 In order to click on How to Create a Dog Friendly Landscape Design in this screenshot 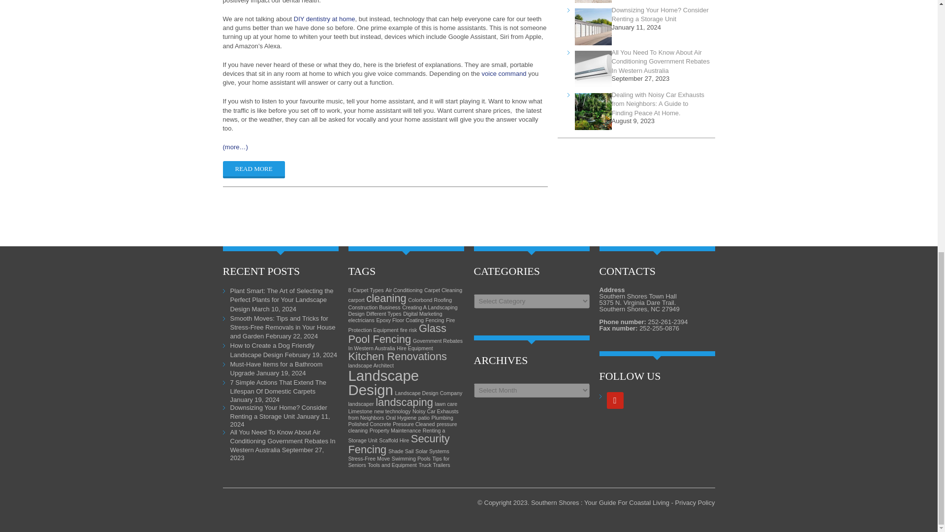, I will do `click(273, 350)`.